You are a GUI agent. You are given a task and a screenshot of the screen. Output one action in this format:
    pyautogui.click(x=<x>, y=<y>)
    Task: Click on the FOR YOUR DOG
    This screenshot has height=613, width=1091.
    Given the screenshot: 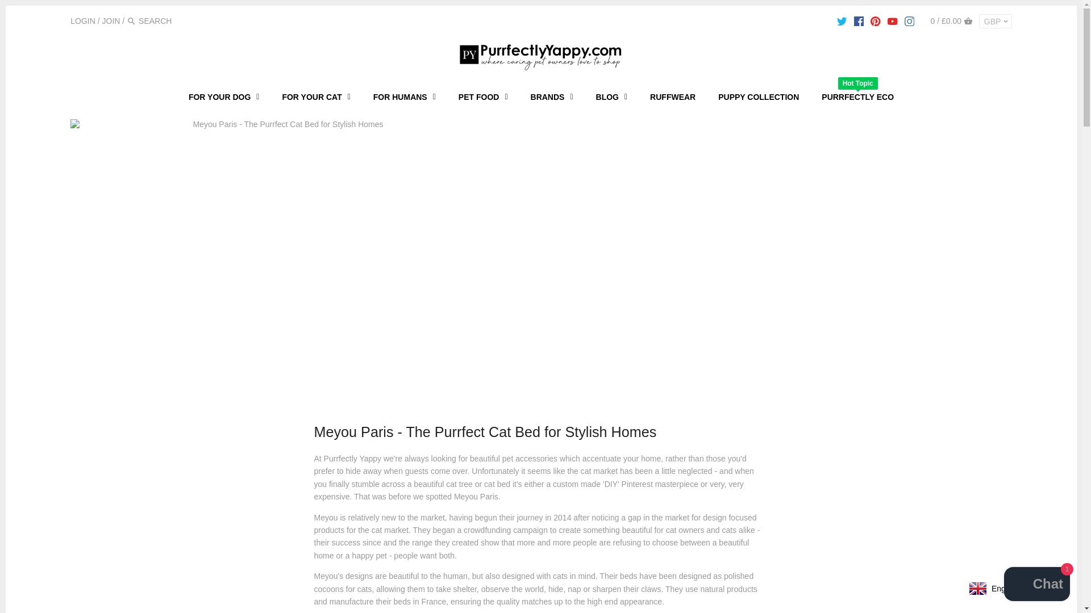 What is the action you would take?
    pyautogui.click(x=224, y=96)
    